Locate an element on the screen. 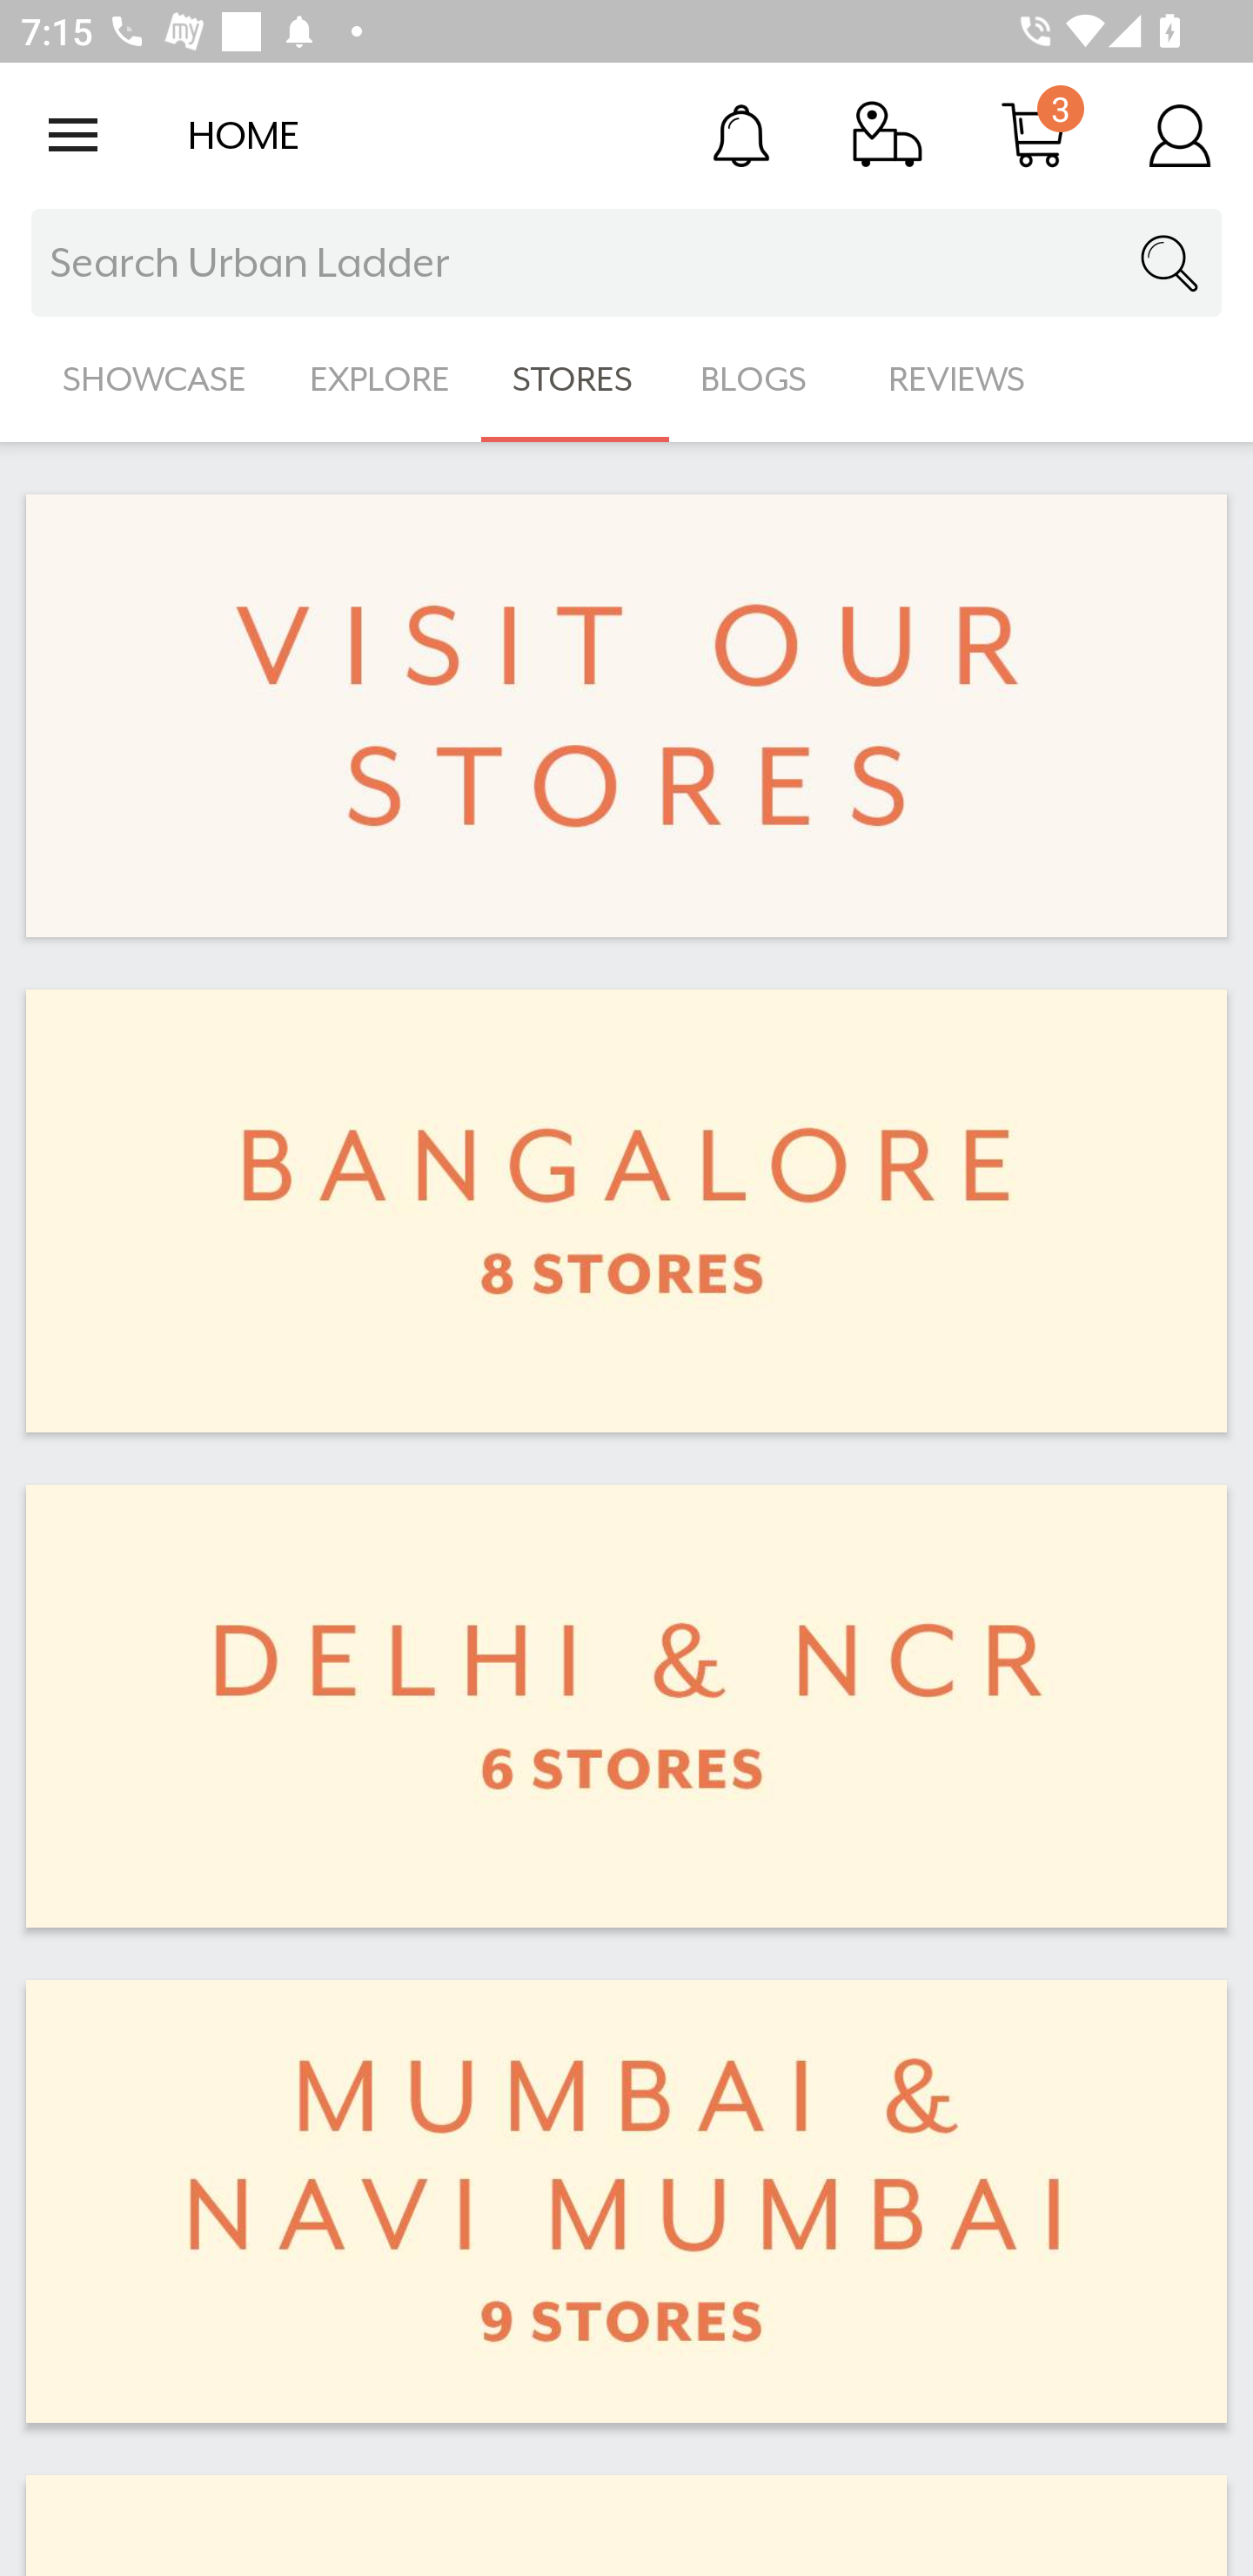 This screenshot has width=1253, height=2576. Cart is located at coordinates (1034, 134).